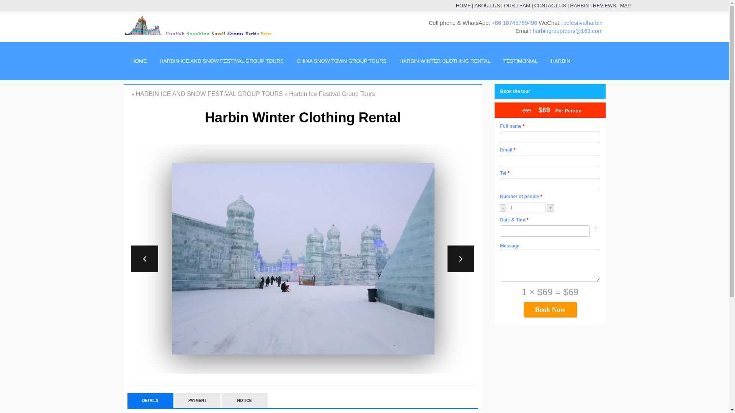  What do you see at coordinates (579, 5) in the screenshot?
I see `HARBIN` at bounding box center [579, 5].